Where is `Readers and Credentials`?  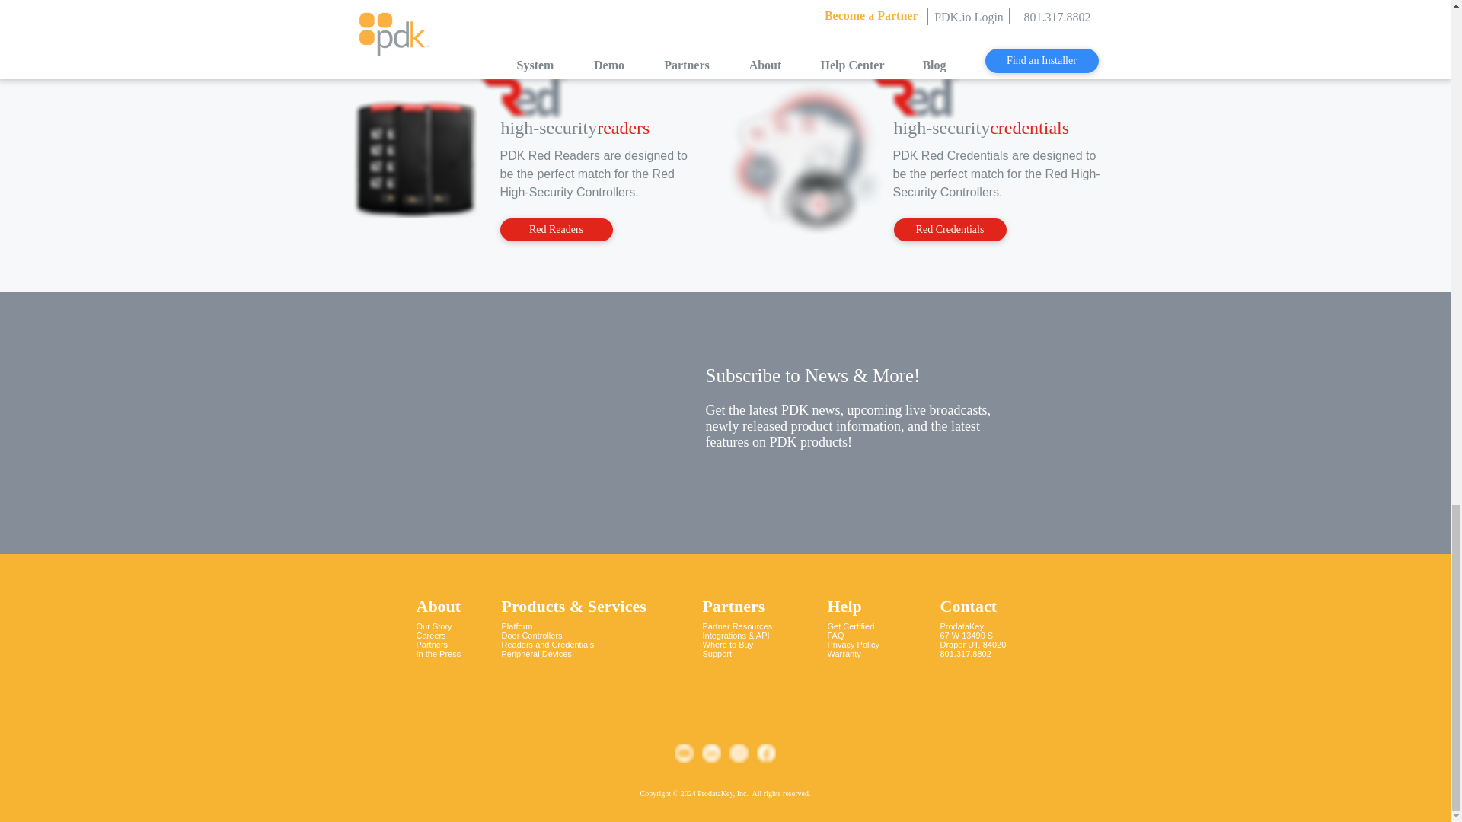 Readers and Credentials is located at coordinates (547, 645).